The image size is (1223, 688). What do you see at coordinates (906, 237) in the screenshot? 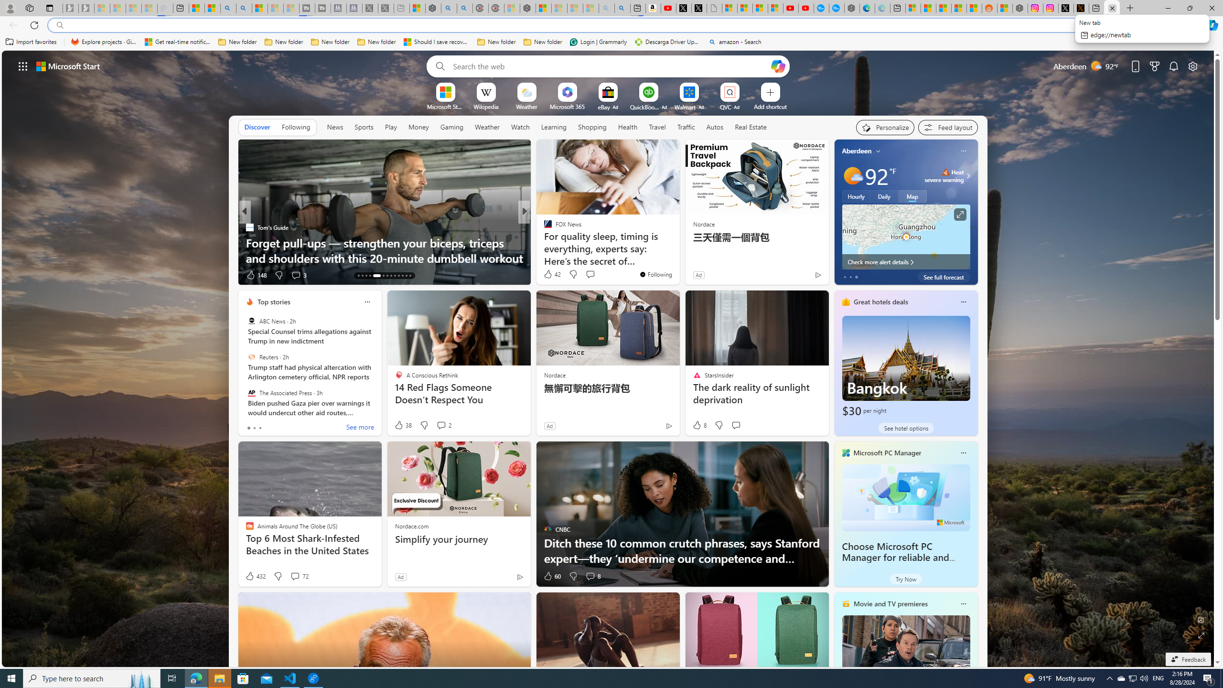
I see `Larger map ` at bounding box center [906, 237].